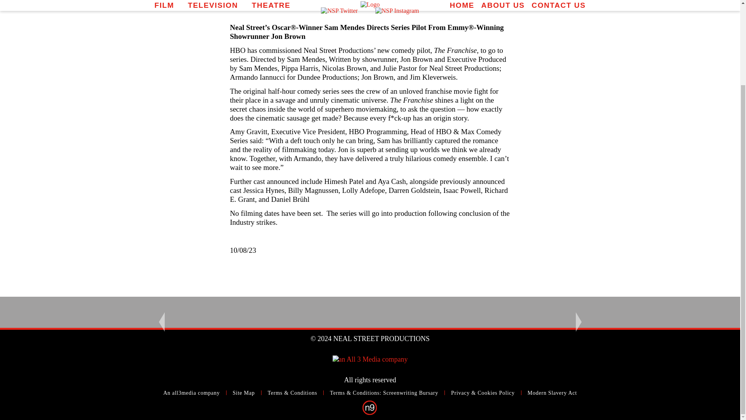  I want to click on Site Map, so click(244, 393).